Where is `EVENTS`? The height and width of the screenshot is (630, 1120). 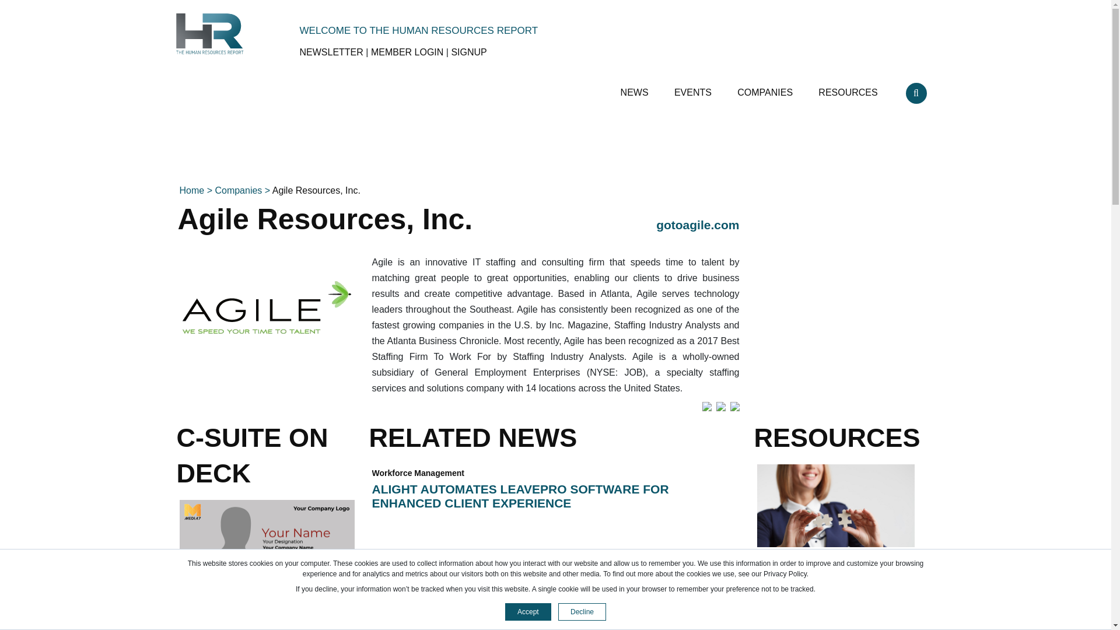
EVENTS is located at coordinates (694, 87).